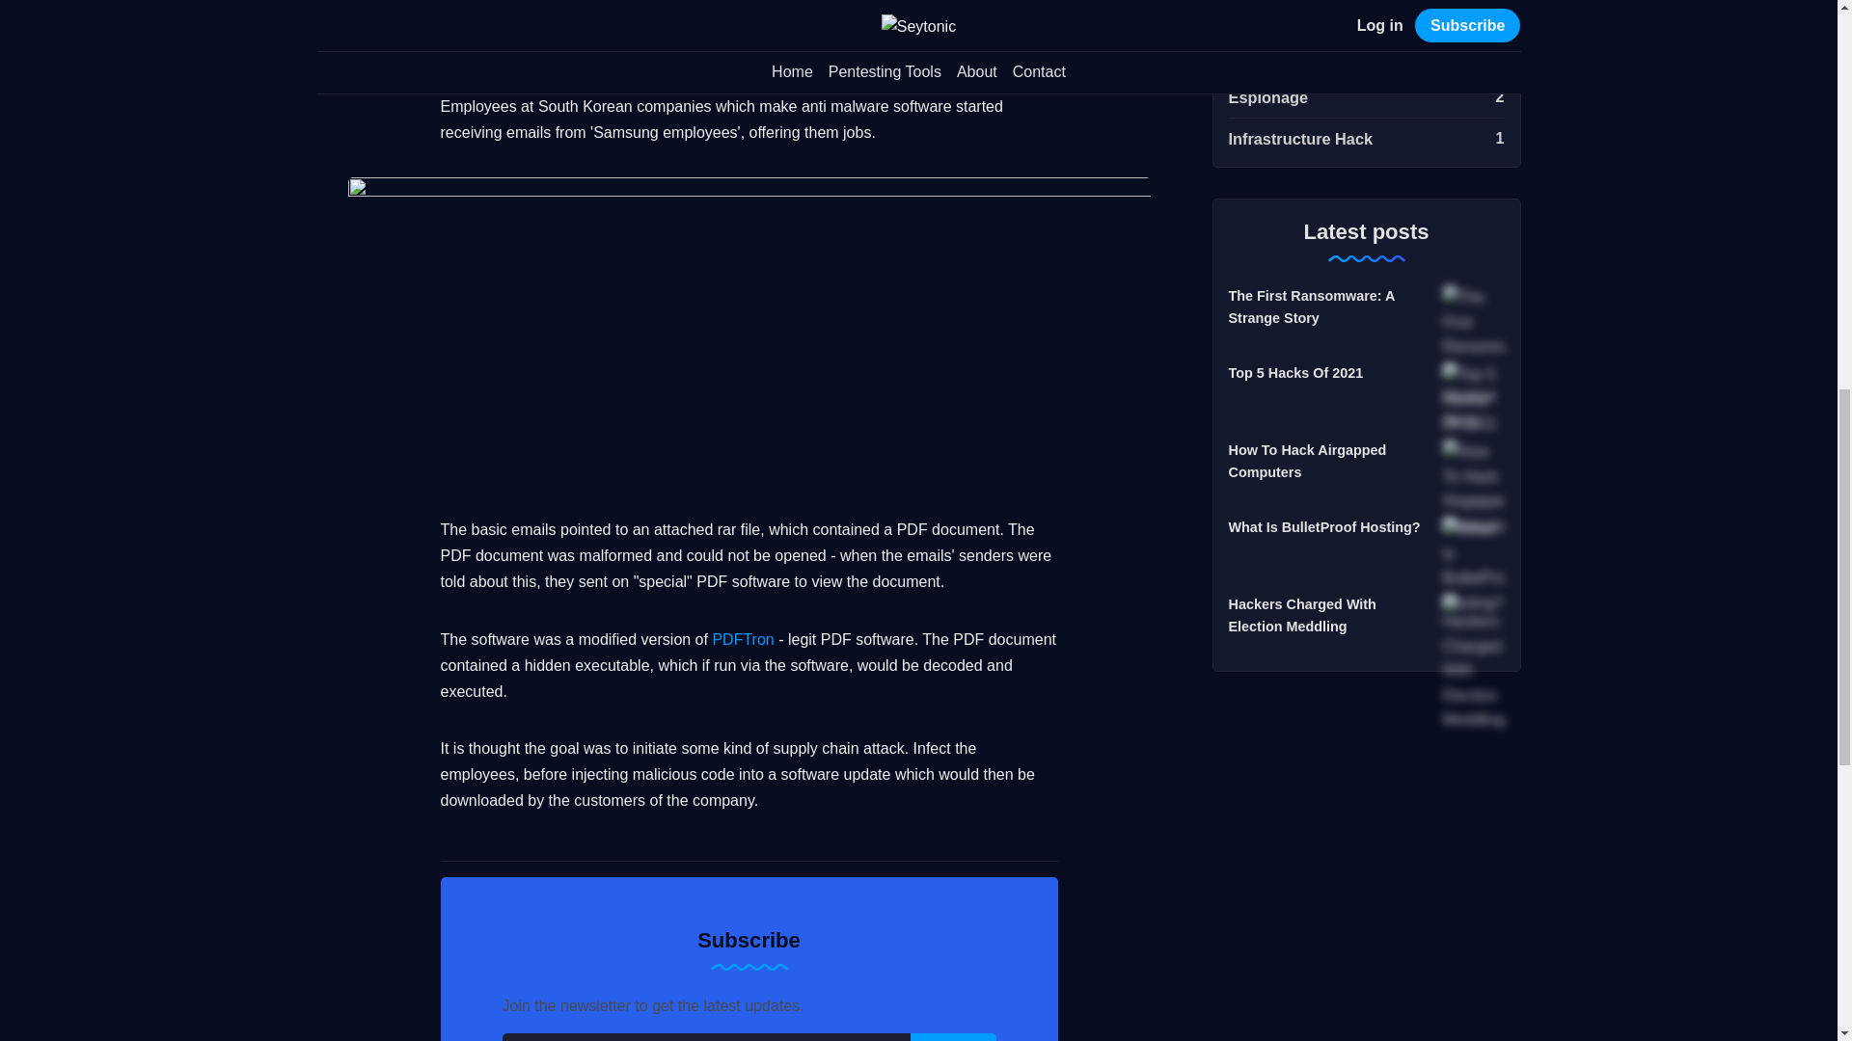 The width and height of the screenshot is (1852, 1041). What do you see at coordinates (1366, 135) in the screenshot?
I see `Subscribe` at bounding box center [1366, 135].